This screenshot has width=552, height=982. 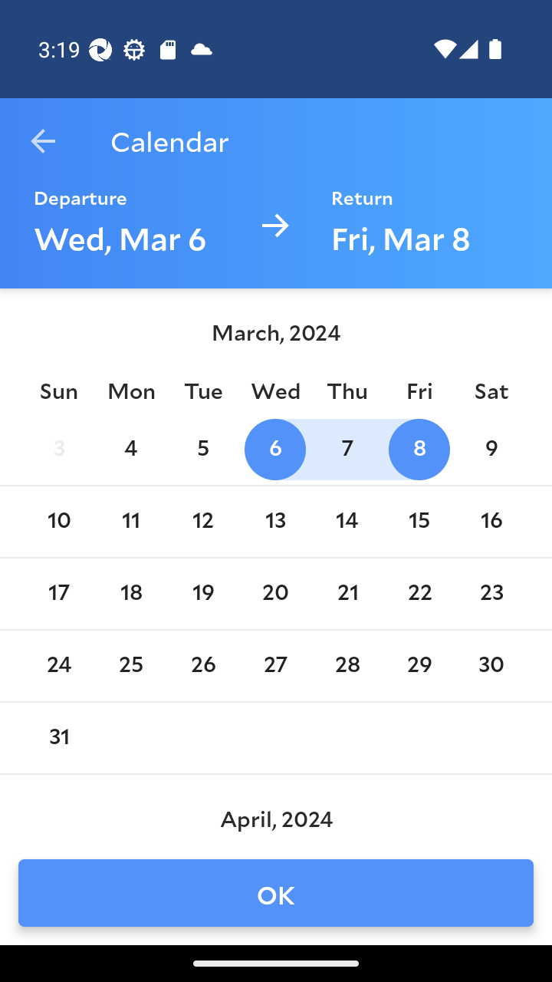 What do you see at coordinates (274, 594) in the screenshot?
I see `20` at bounding box center [274, 594].